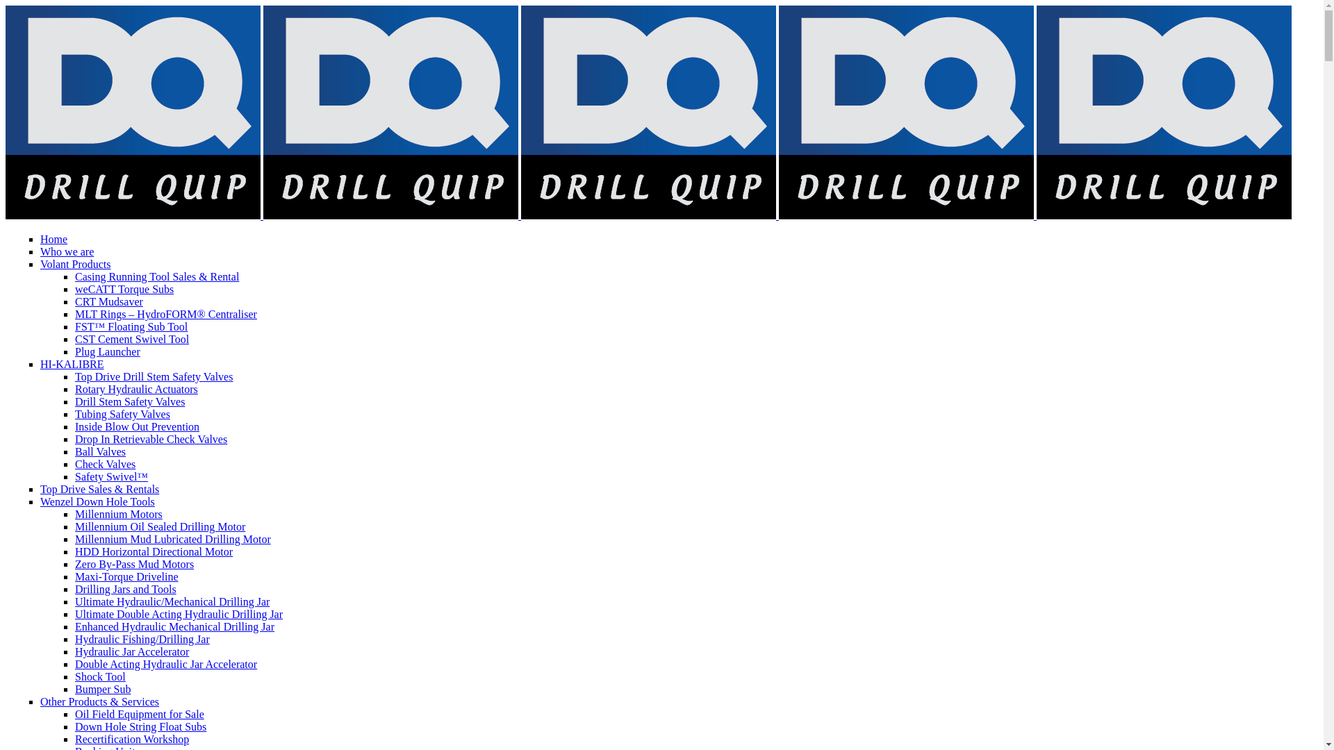  What do you see at coordinates (100, 489) in the screenshot?
I see `Top Drive Sales & Rentals` at bounding box center [100, 489].